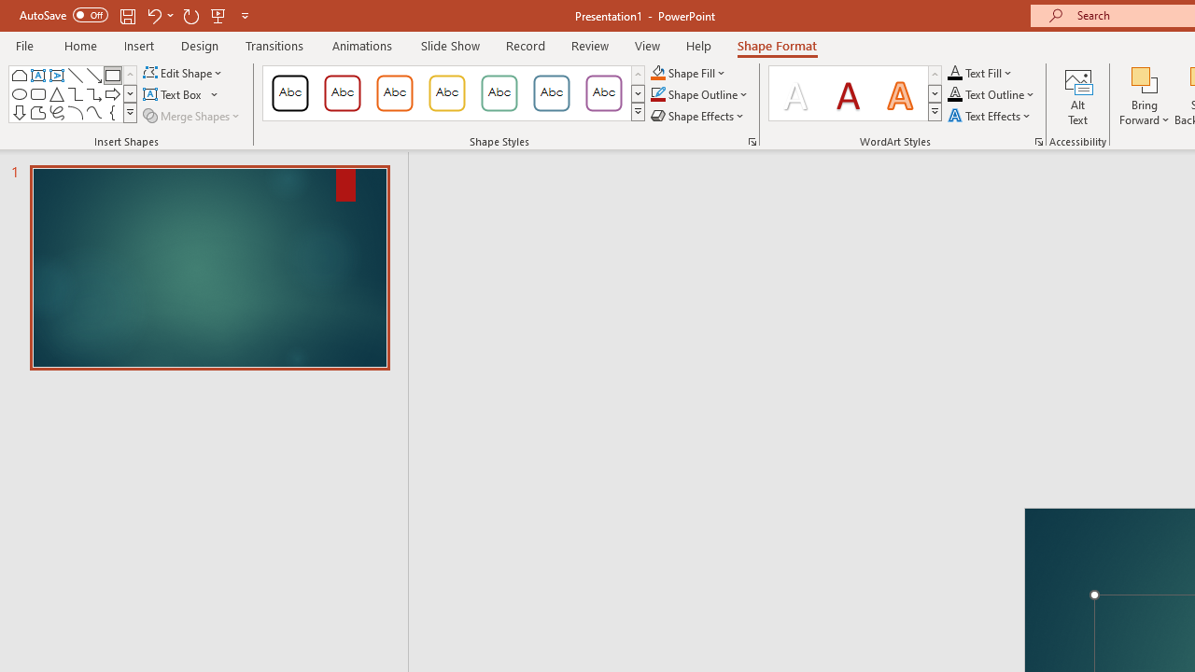 This screenshot has height=672, width=1195. I want to click on Fill: White, Text color 1; Shadow, so click(795, 93).